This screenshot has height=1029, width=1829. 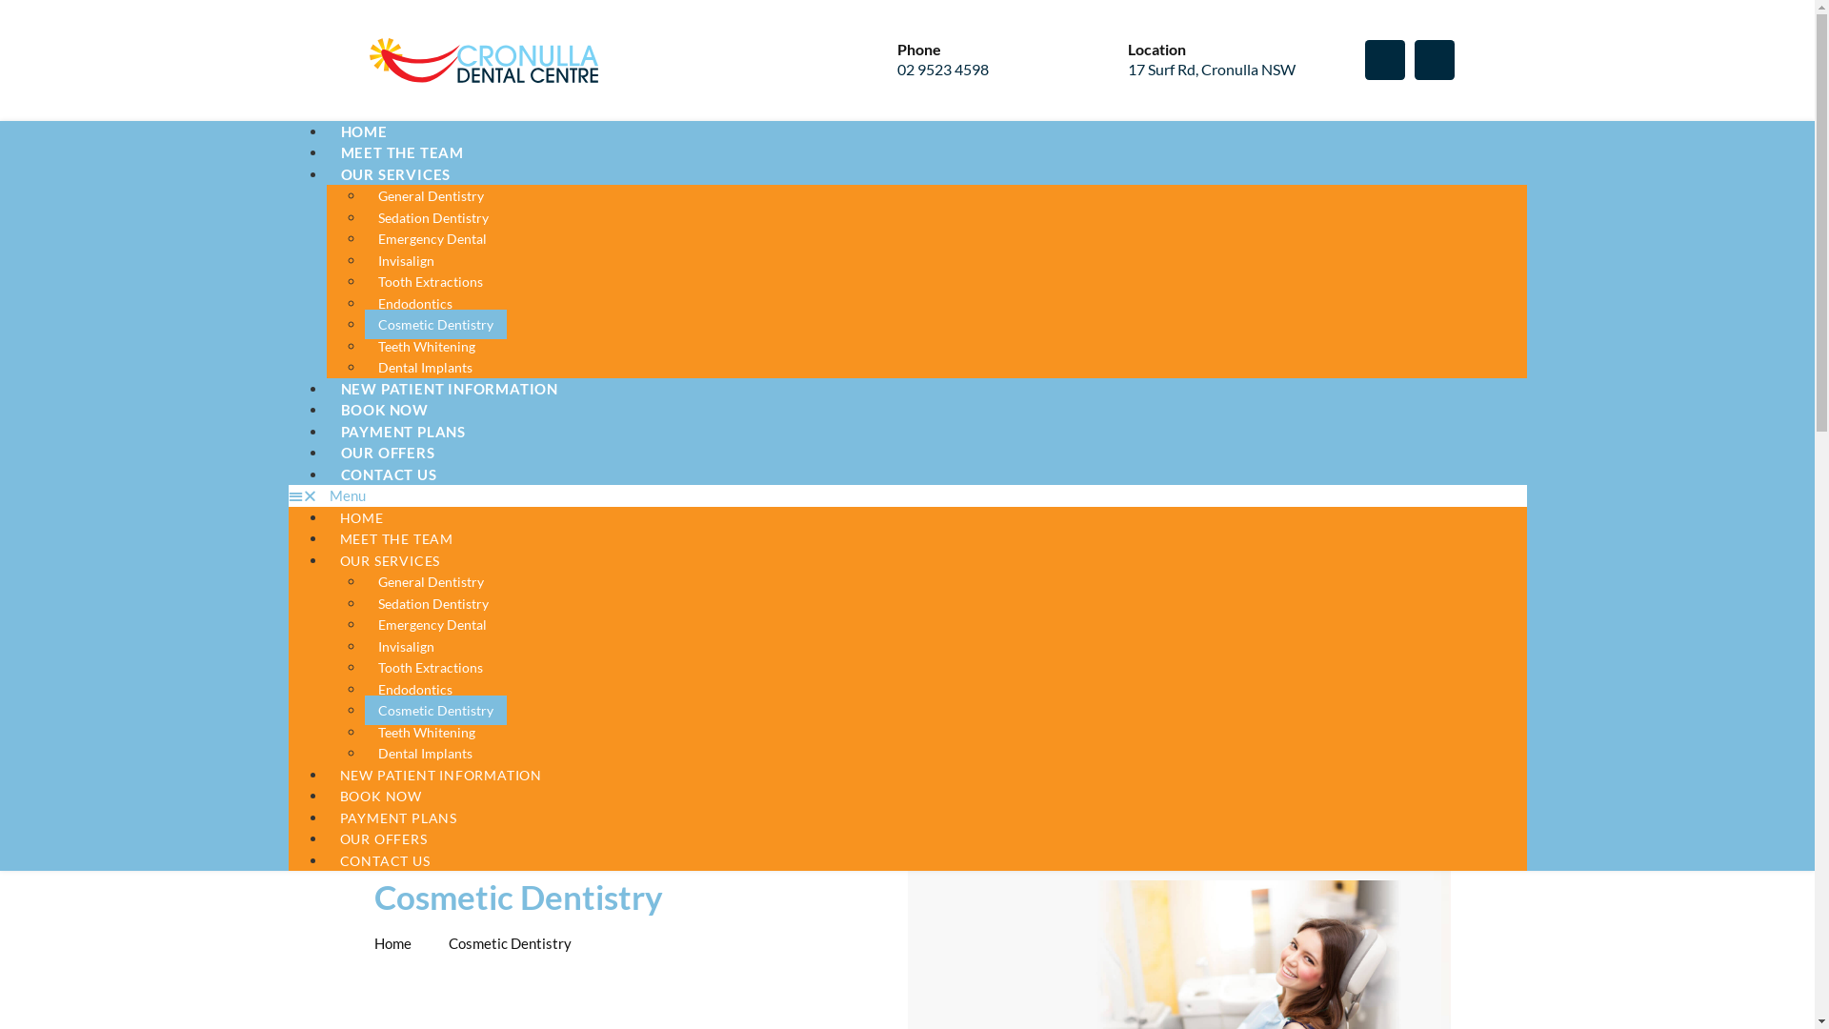 I want to click on BOOK NOW, so click(x=384, y=410).